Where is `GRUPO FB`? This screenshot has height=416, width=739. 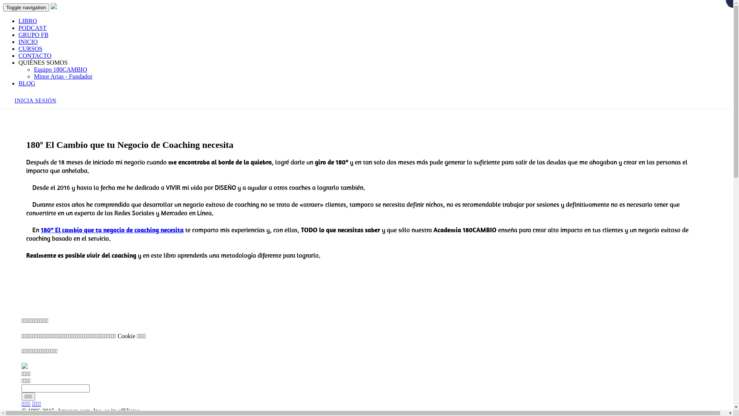
GRUPO FB is located at coordinates (33, 35).